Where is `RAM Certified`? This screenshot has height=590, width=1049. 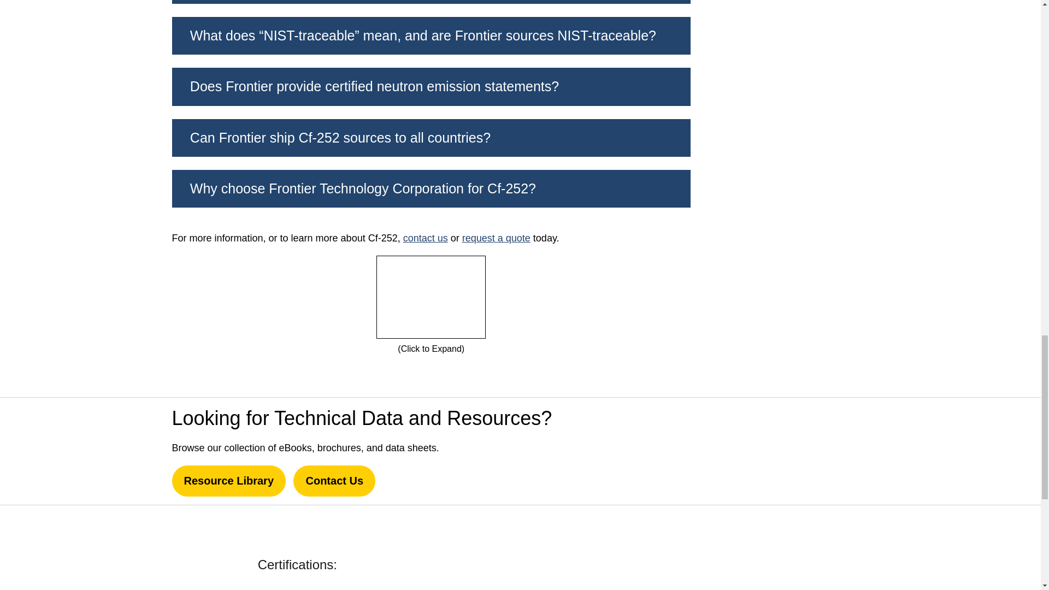 RAM Certified is located at coordinates (756, 563).